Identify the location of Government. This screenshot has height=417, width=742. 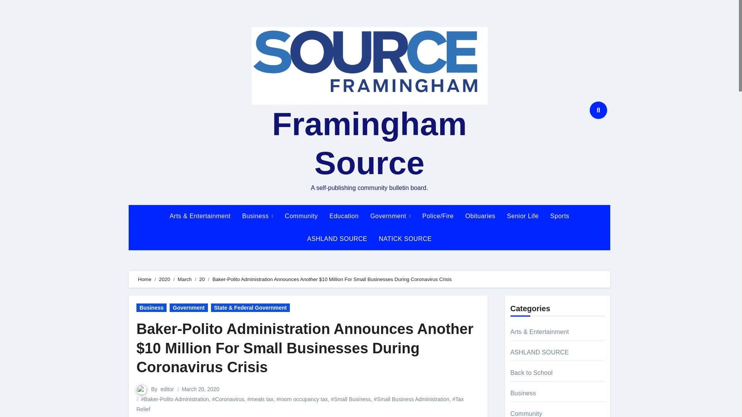
(189, 307).